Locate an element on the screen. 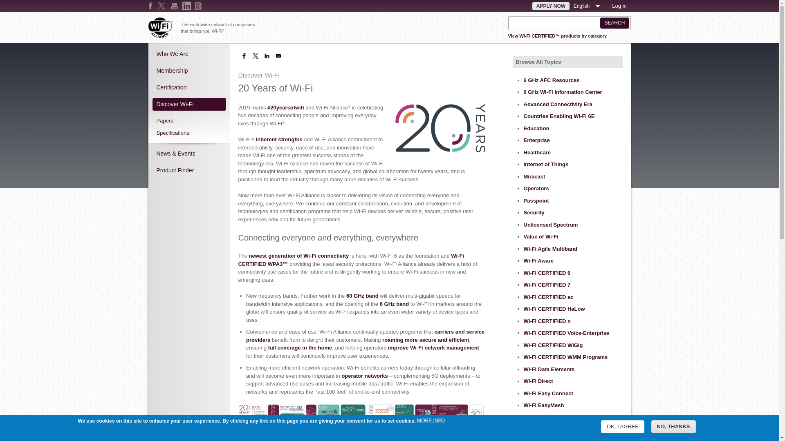  Wi-Fi Data Elements is located at coordinates (549, 369).